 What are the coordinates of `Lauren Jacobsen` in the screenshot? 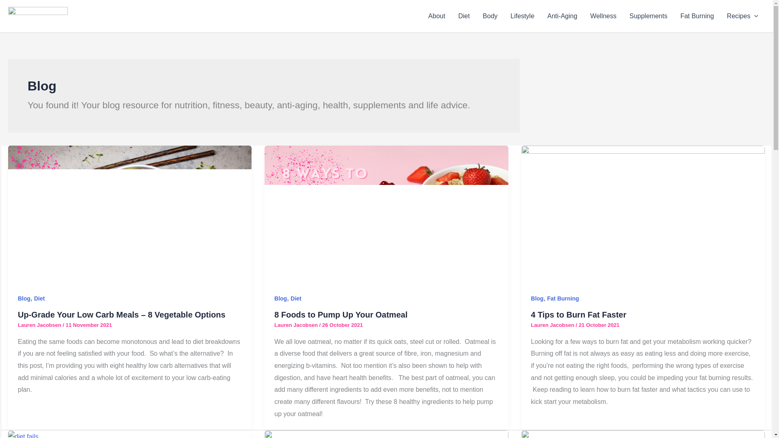 It's located at (41, 324).